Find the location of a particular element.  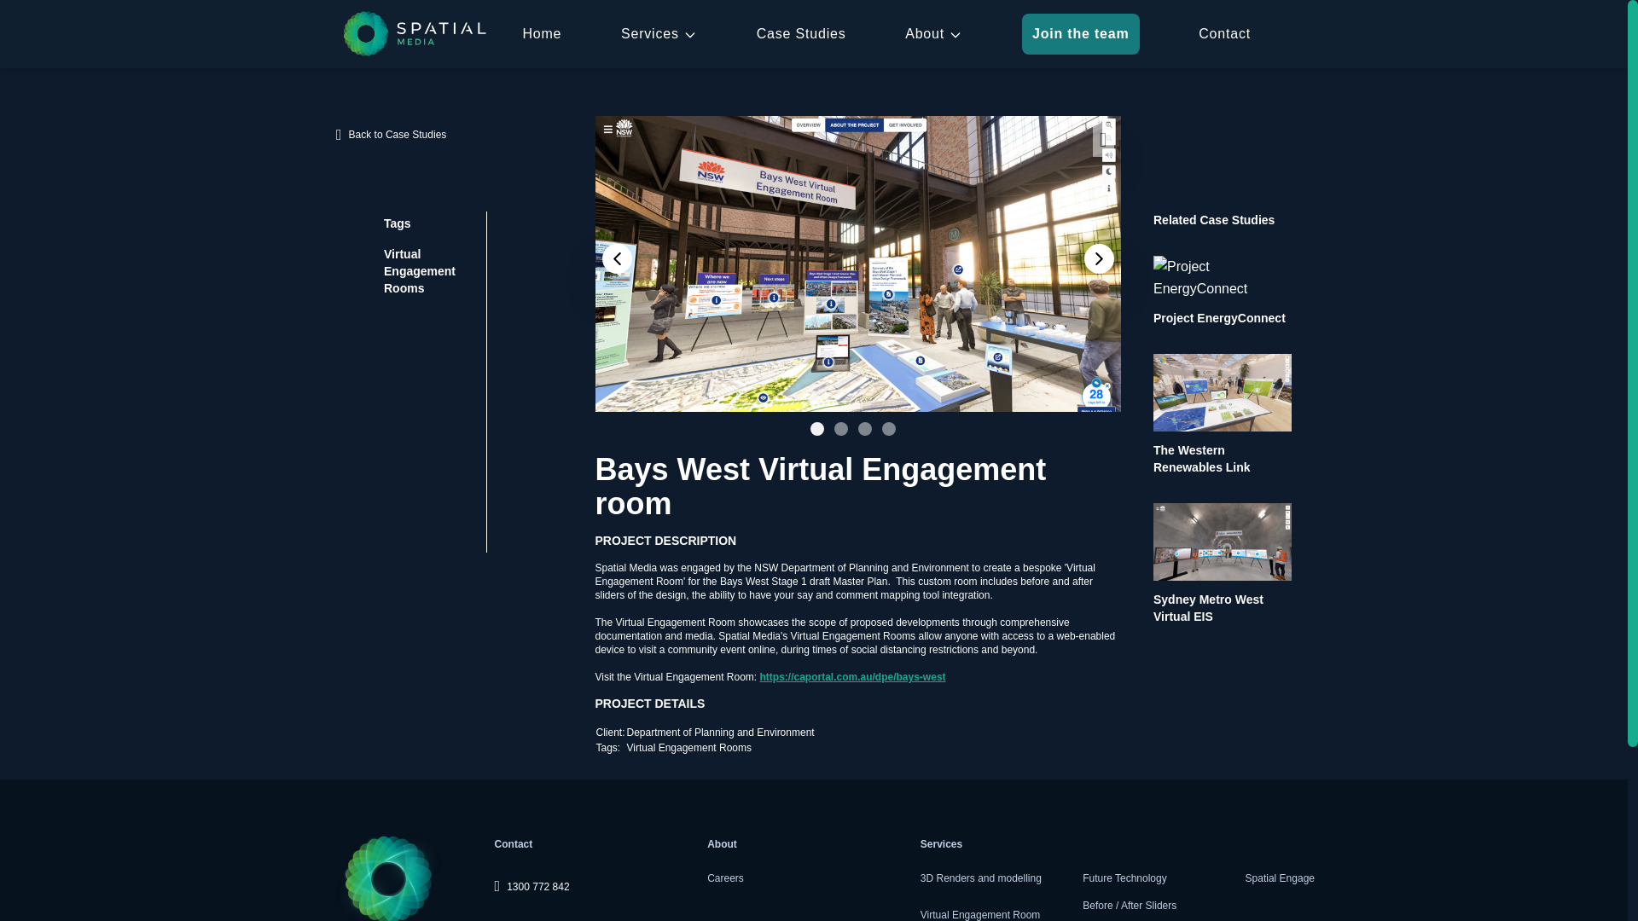

Case Studies is located at coordinates (802, 34).